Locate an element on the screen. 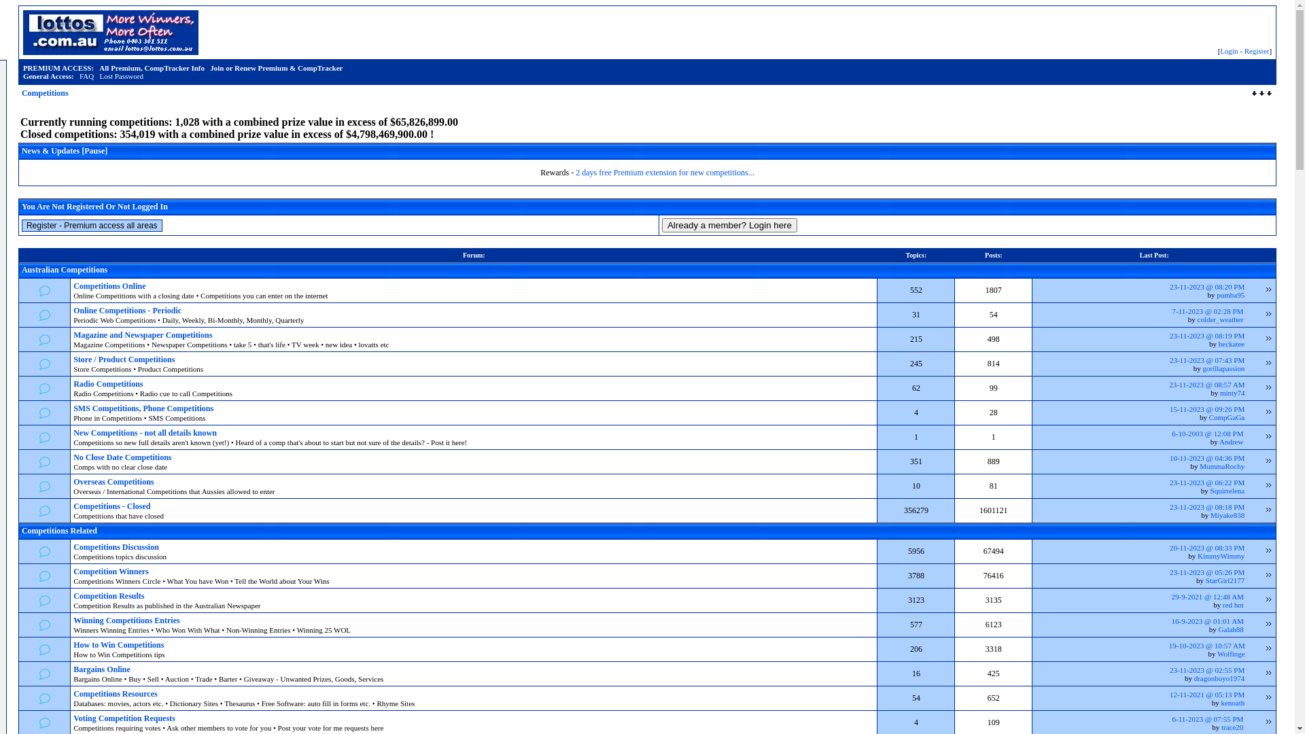 Image resolution: width=1305 pixels, height=734 pixels. Lost Password is located at coordinates (121, 76).